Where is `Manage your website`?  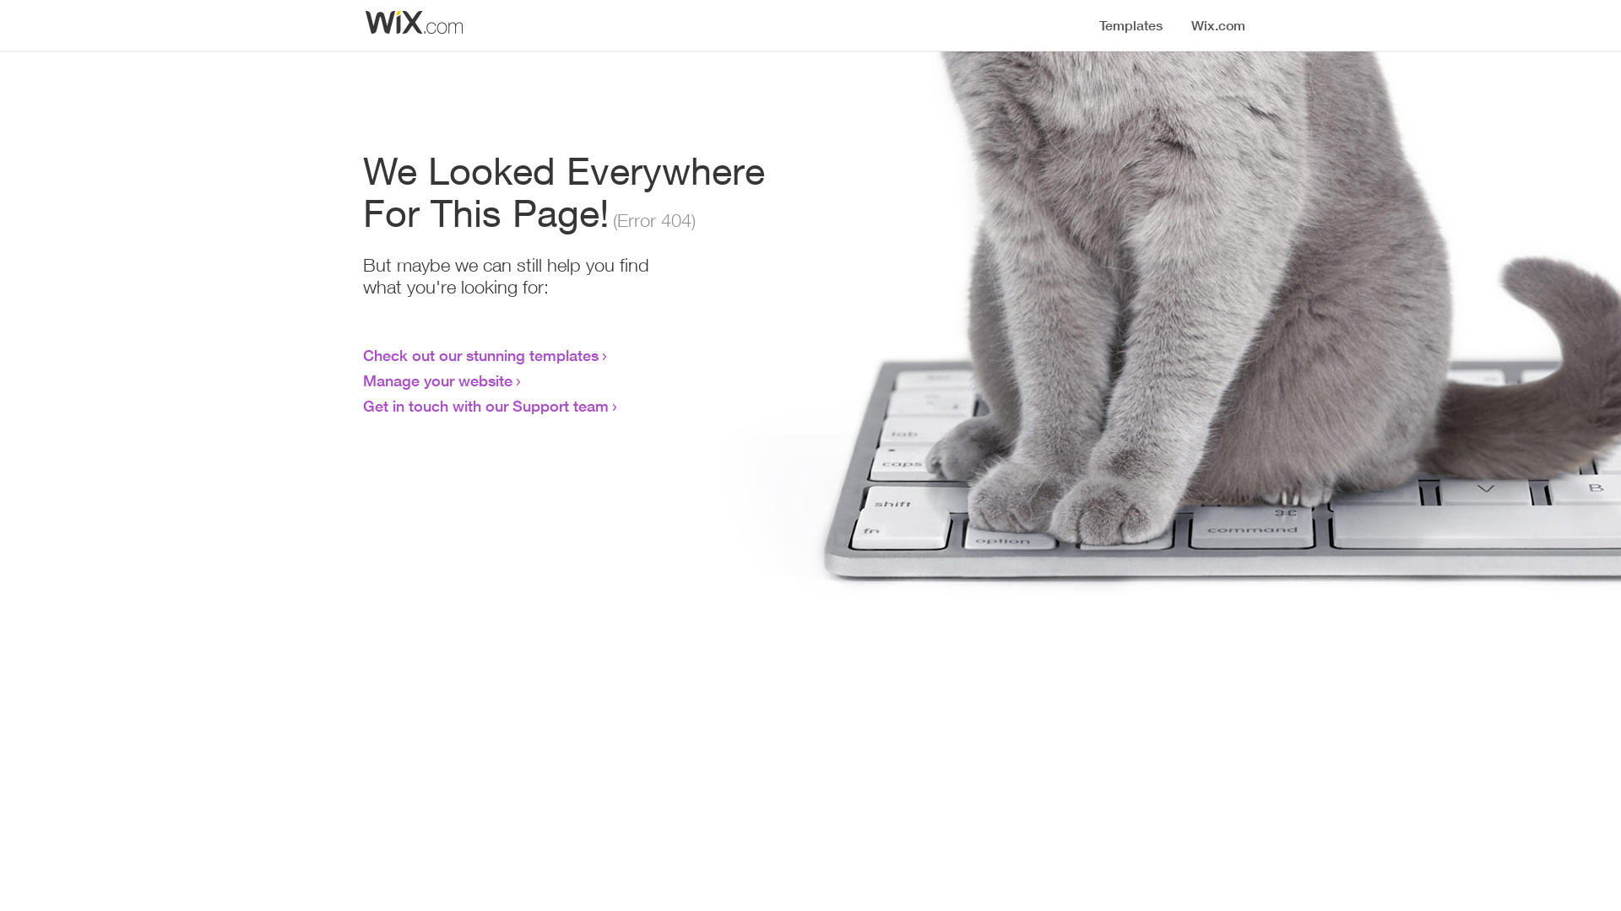 Manage your website is located at coordinates (437, 380).